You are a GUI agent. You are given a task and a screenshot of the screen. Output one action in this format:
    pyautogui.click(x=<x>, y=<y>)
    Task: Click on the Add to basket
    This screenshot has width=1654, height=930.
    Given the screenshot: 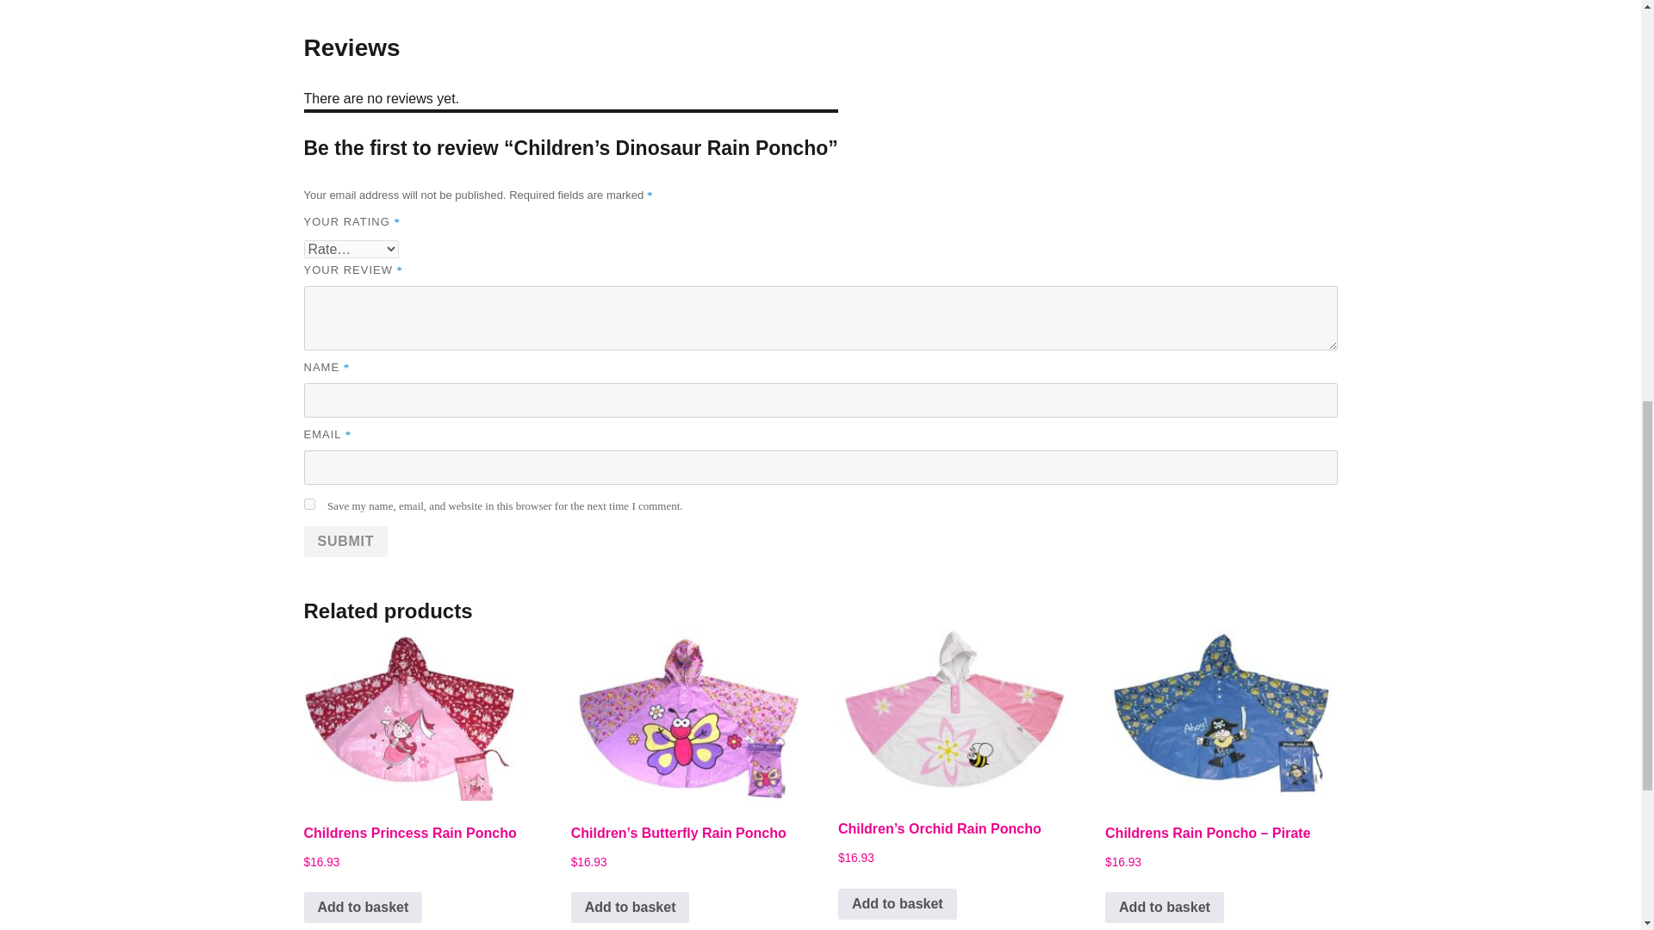 What is the action you would take?
    pyautogui.click(x=898, y=904)
    